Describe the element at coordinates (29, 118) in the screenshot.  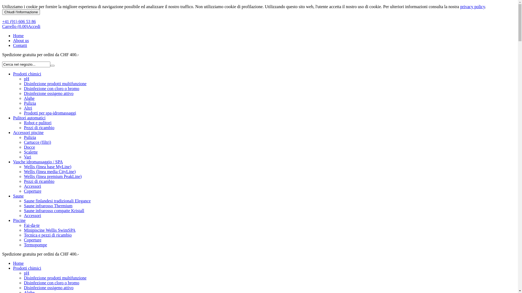
I see `Pulitori automatici` at that location.